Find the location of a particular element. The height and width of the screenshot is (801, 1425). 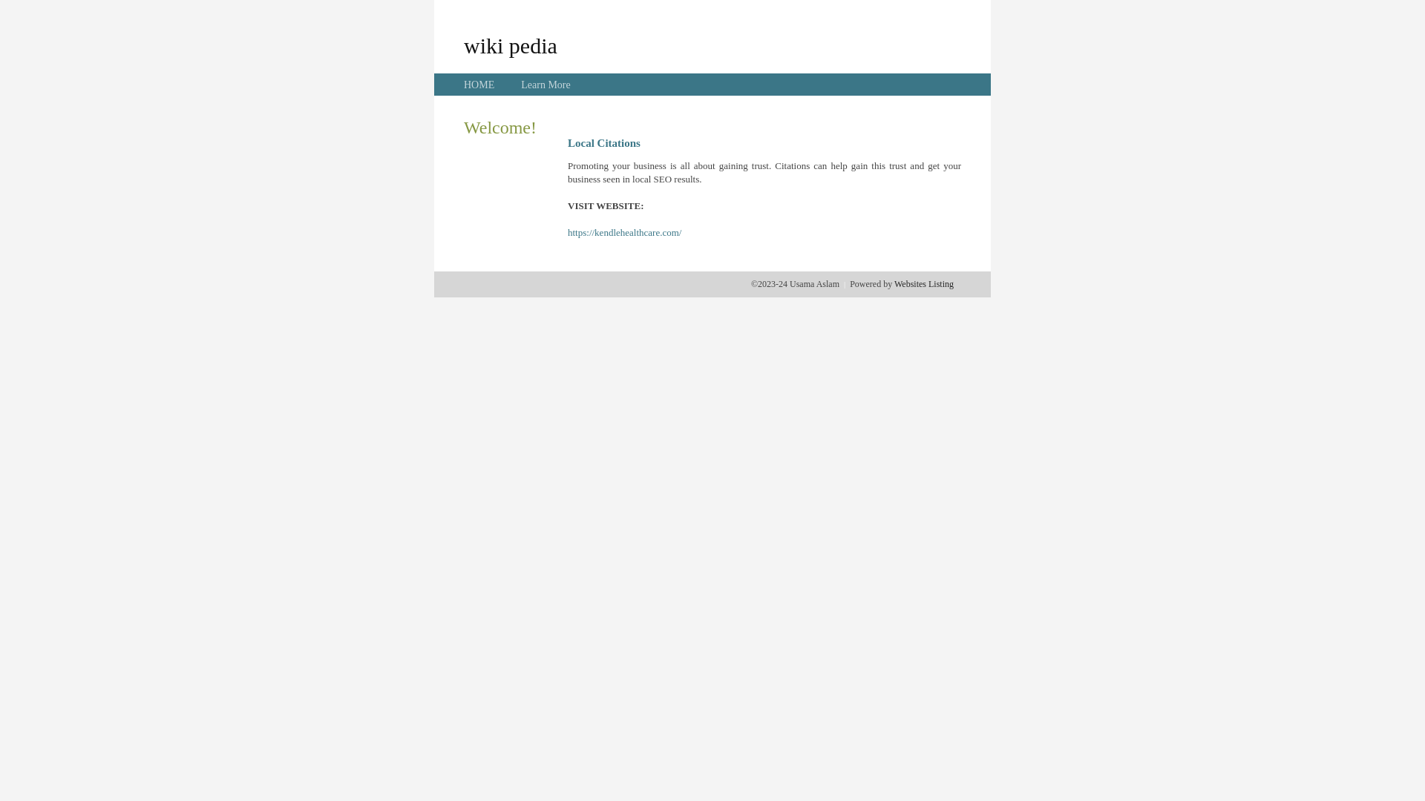

Learn More is located at coordinates (546, 85).